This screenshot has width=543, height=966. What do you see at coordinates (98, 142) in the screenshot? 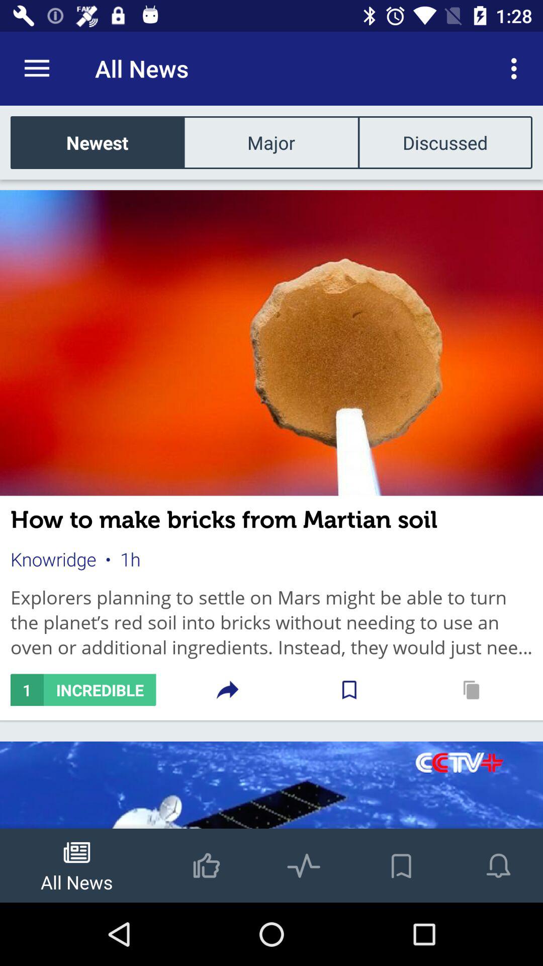
I see `turn on the item next to the major item` at bounding box center [98, 142].